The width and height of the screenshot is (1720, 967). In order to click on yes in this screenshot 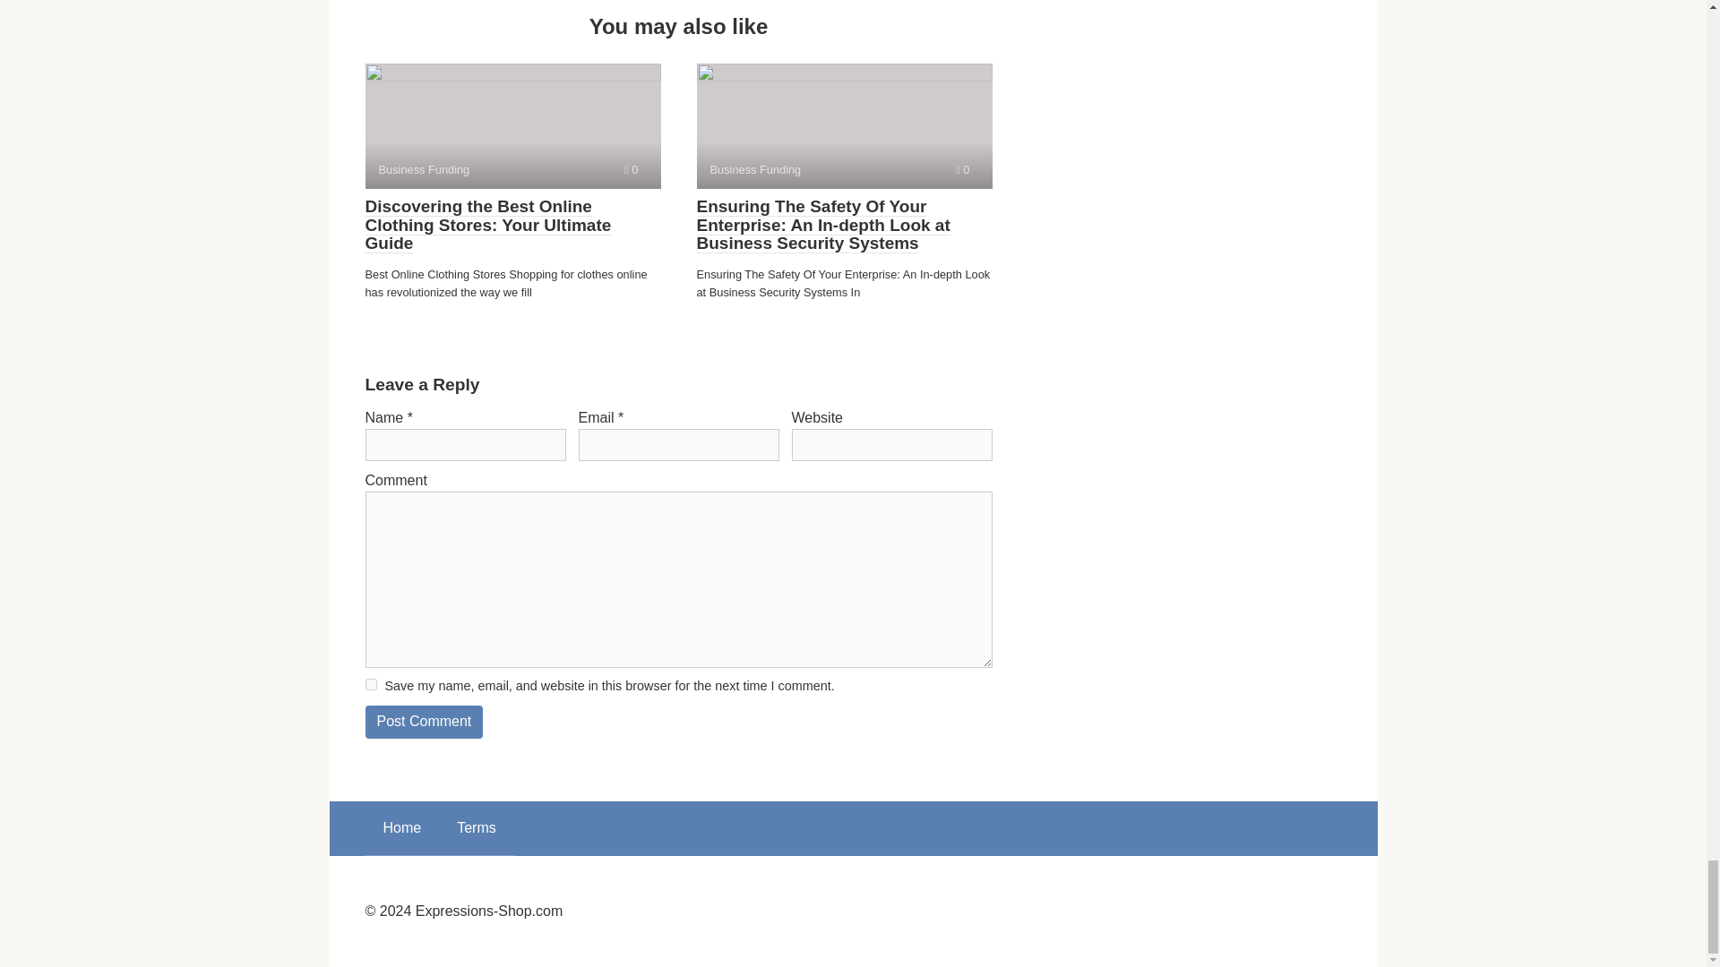, I will do `click(512, 125)`.